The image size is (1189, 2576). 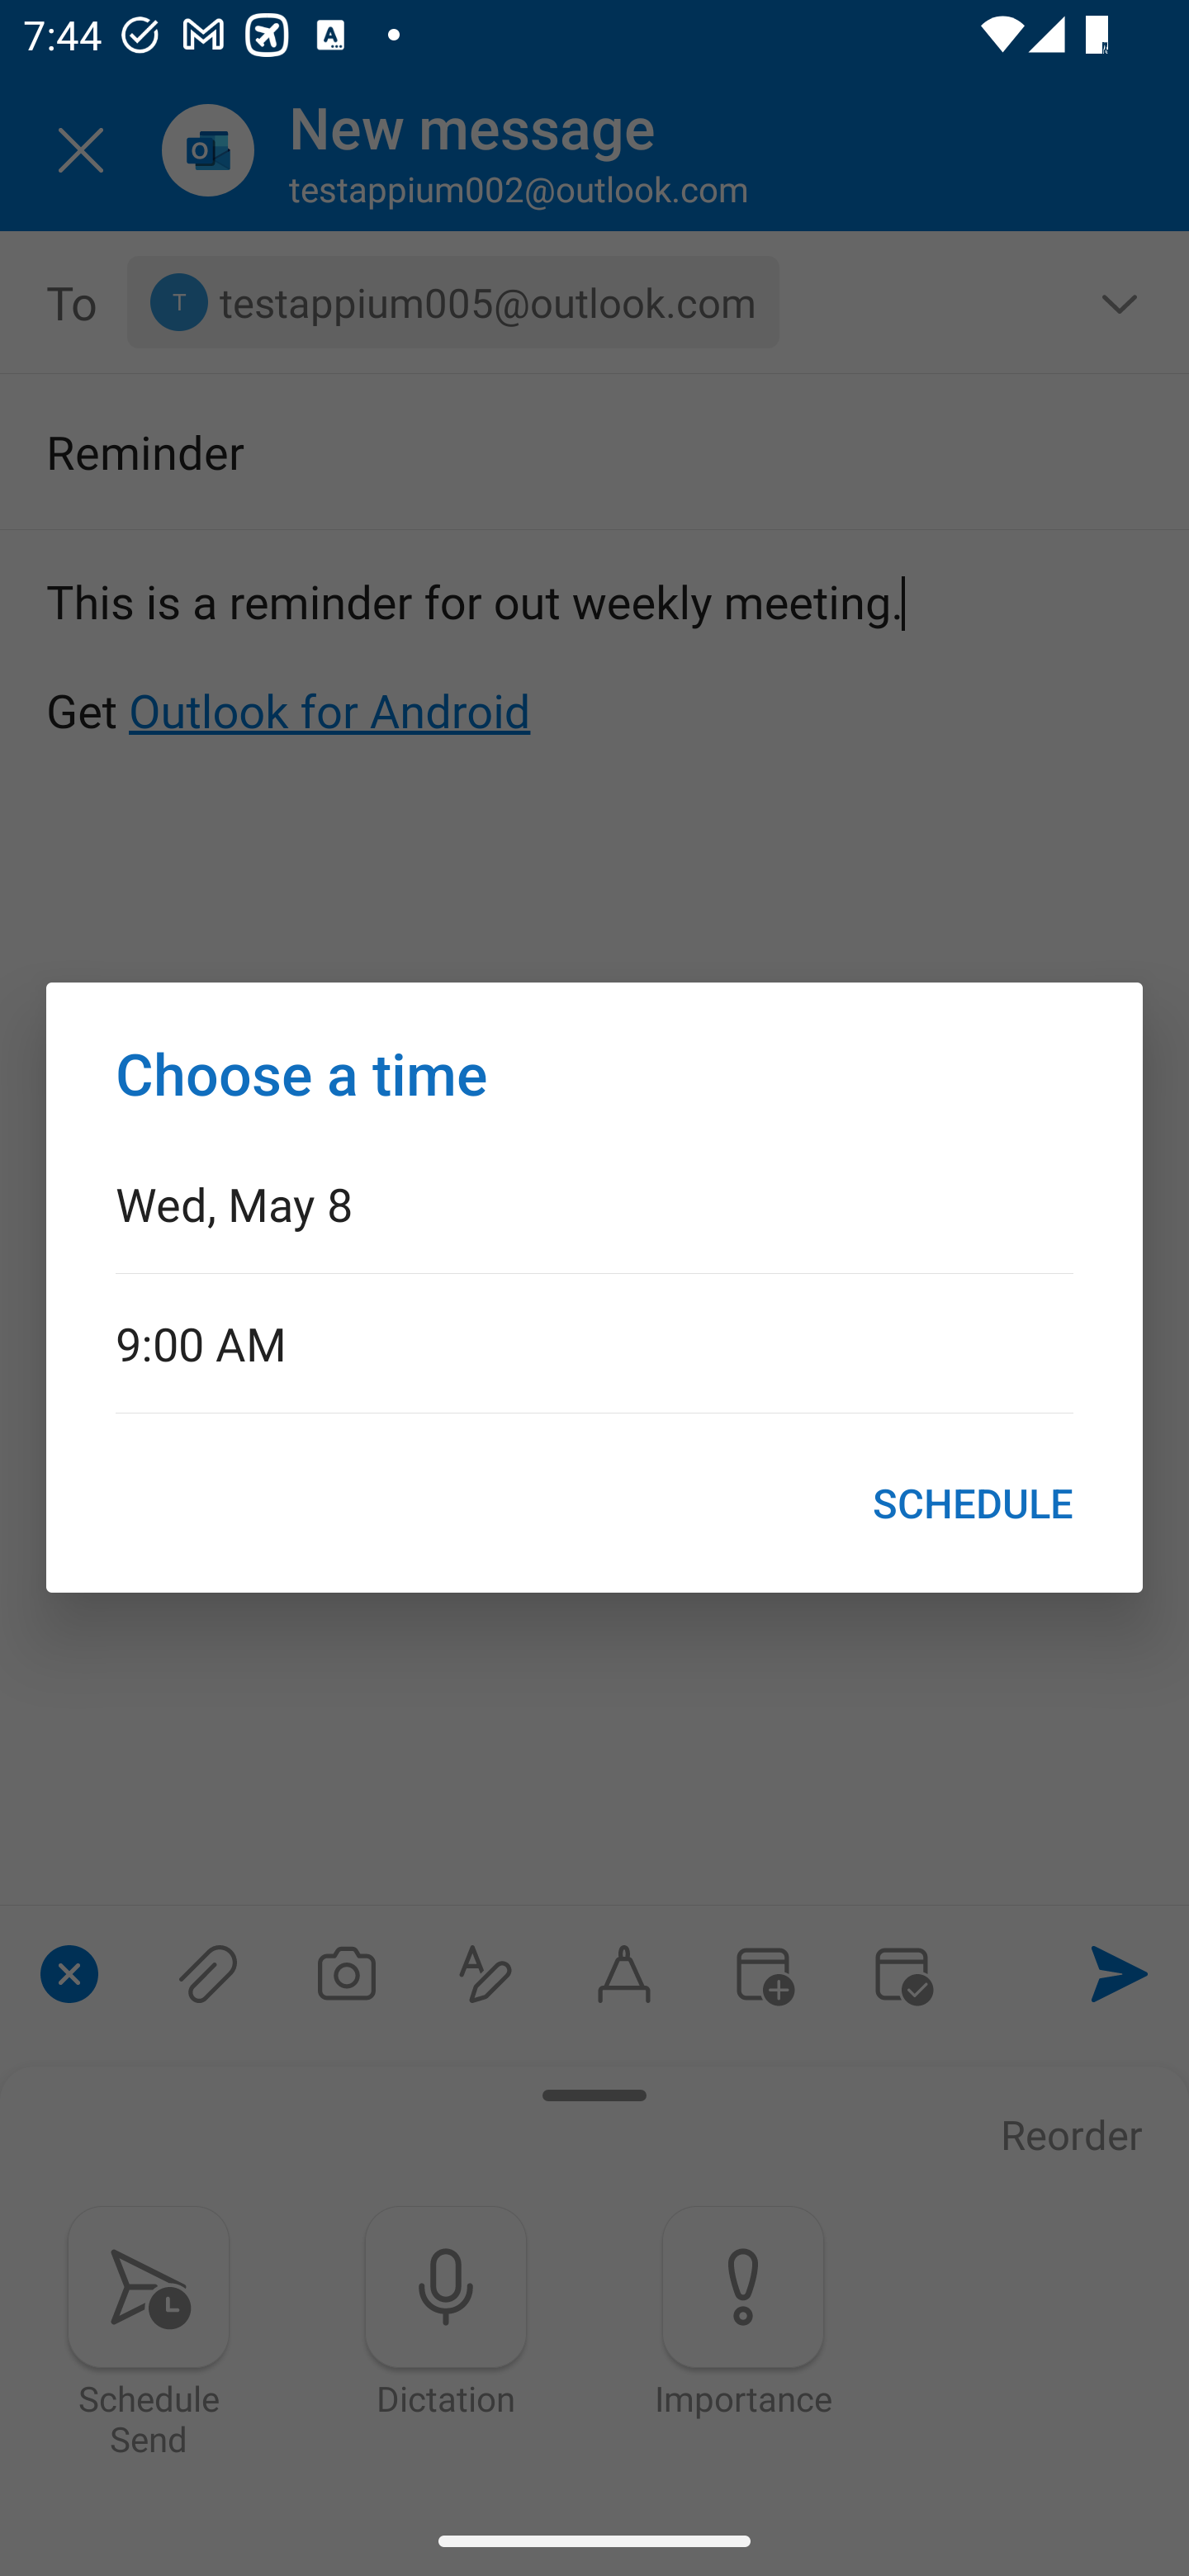 What do you see at coordinates (594, 1202) in the screenshot?
I see `Wed, May 8 Choose date Wed, May 8` at bounding box center [594, 1202].